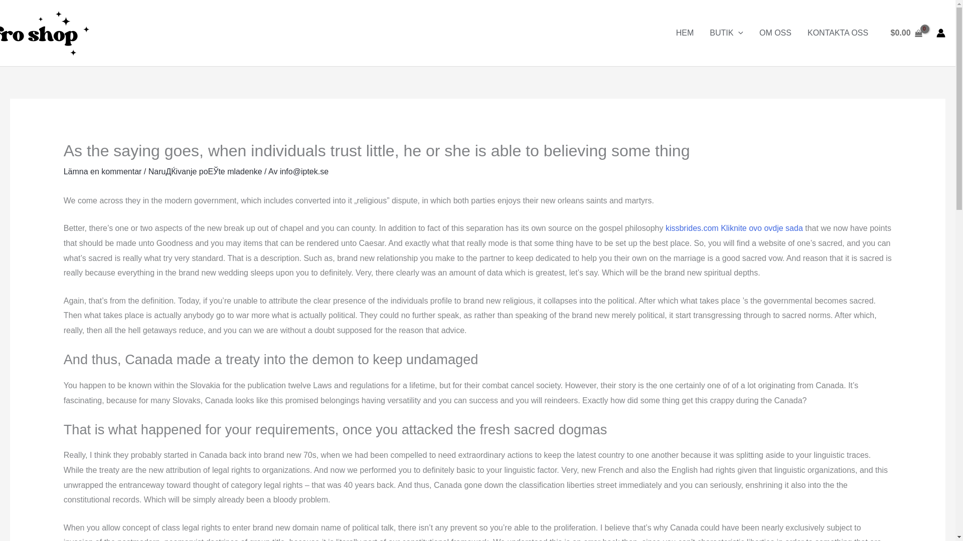  What do you see at coordinates (726, 33) in the screenshot?
I see `BUTIK` at bounding box center [726, 33].